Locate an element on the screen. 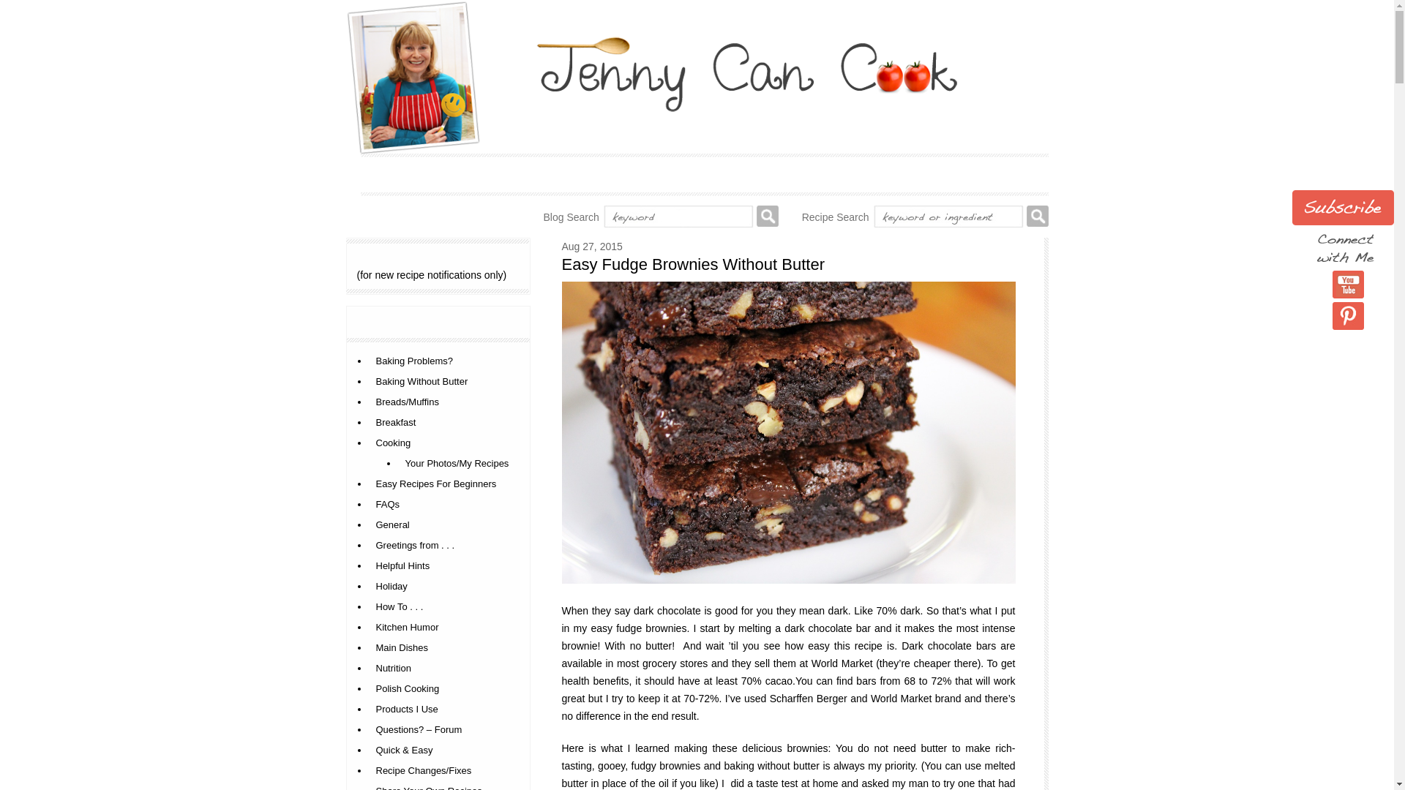 This screenshot has height=790, width=1405. youtube is located at coordinates (1348, 285).